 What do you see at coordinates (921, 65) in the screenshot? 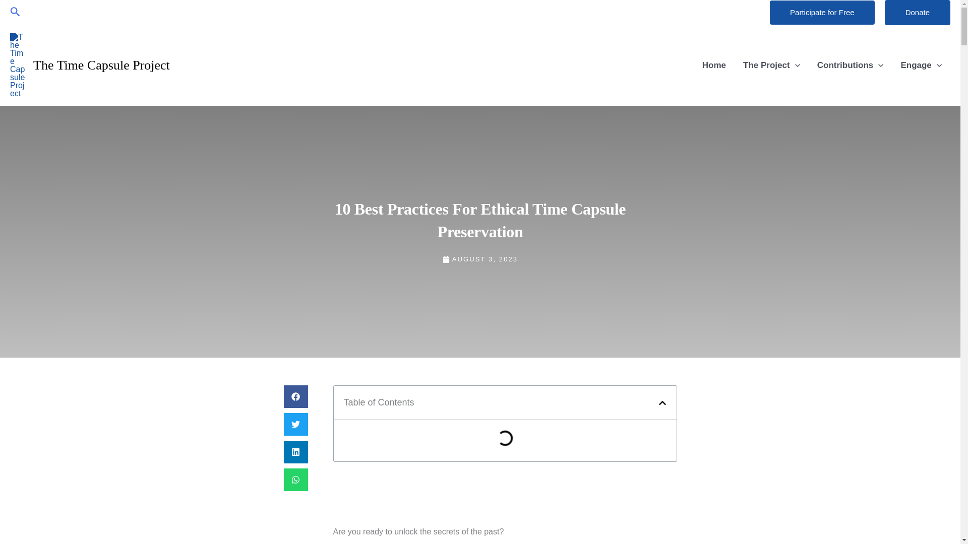
I see `Engage` at bounding box center [921, 65].